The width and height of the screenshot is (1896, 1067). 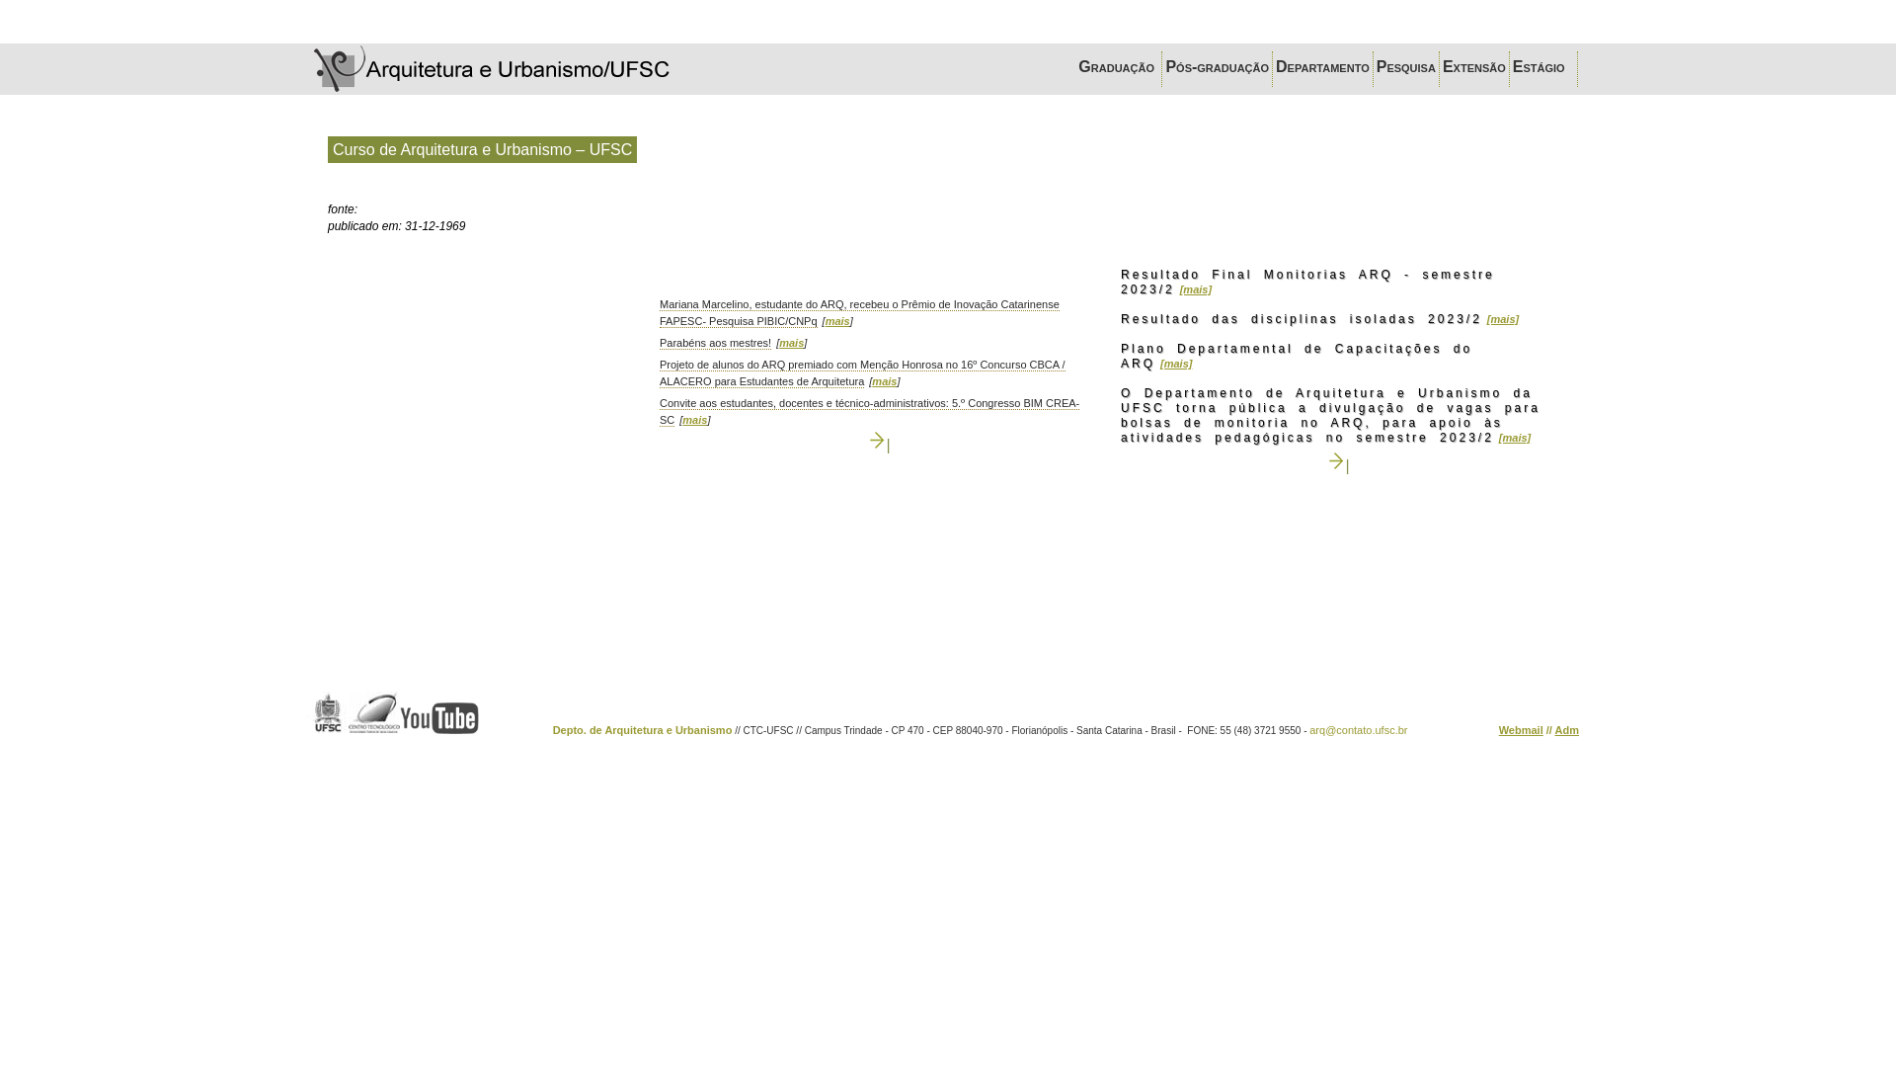 I want to click on mais, so click(x=695, y=421).